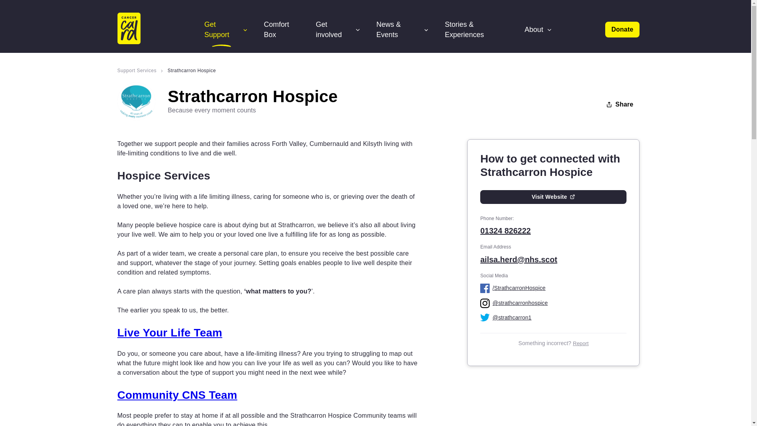 Image resolution: width=757 pixels, height=426 pixels. I want to click on Community CNS Team, so click(177, 395).